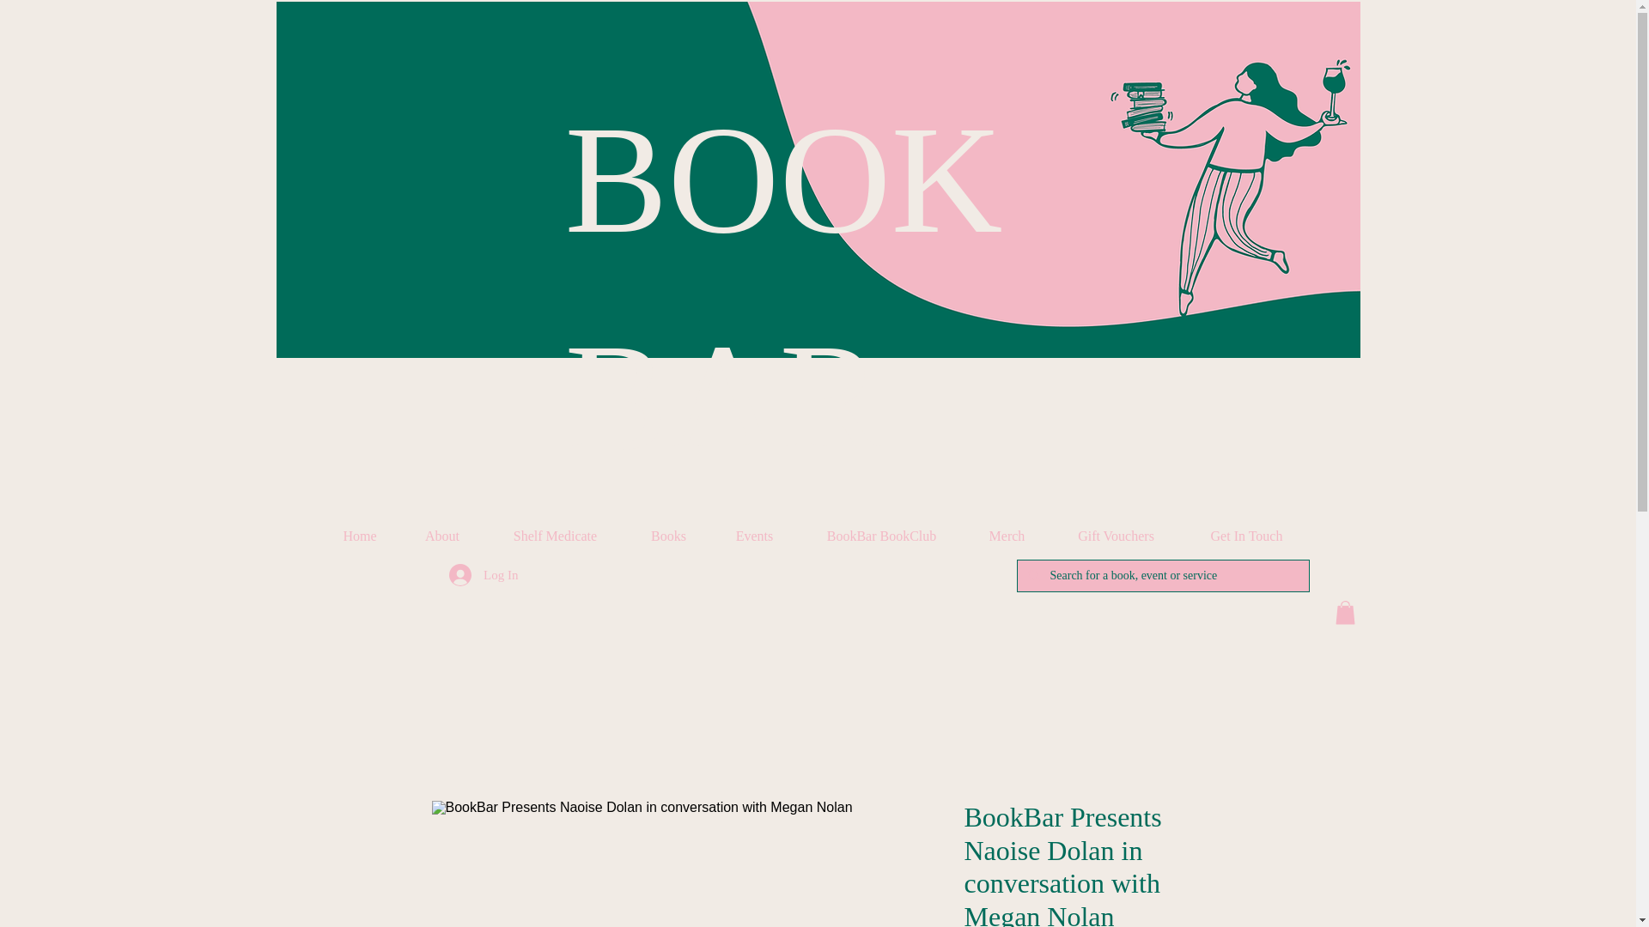 Image resolution: width=1649 pixels, height=927 pixels. I want to click on Home, so click(360, 536).